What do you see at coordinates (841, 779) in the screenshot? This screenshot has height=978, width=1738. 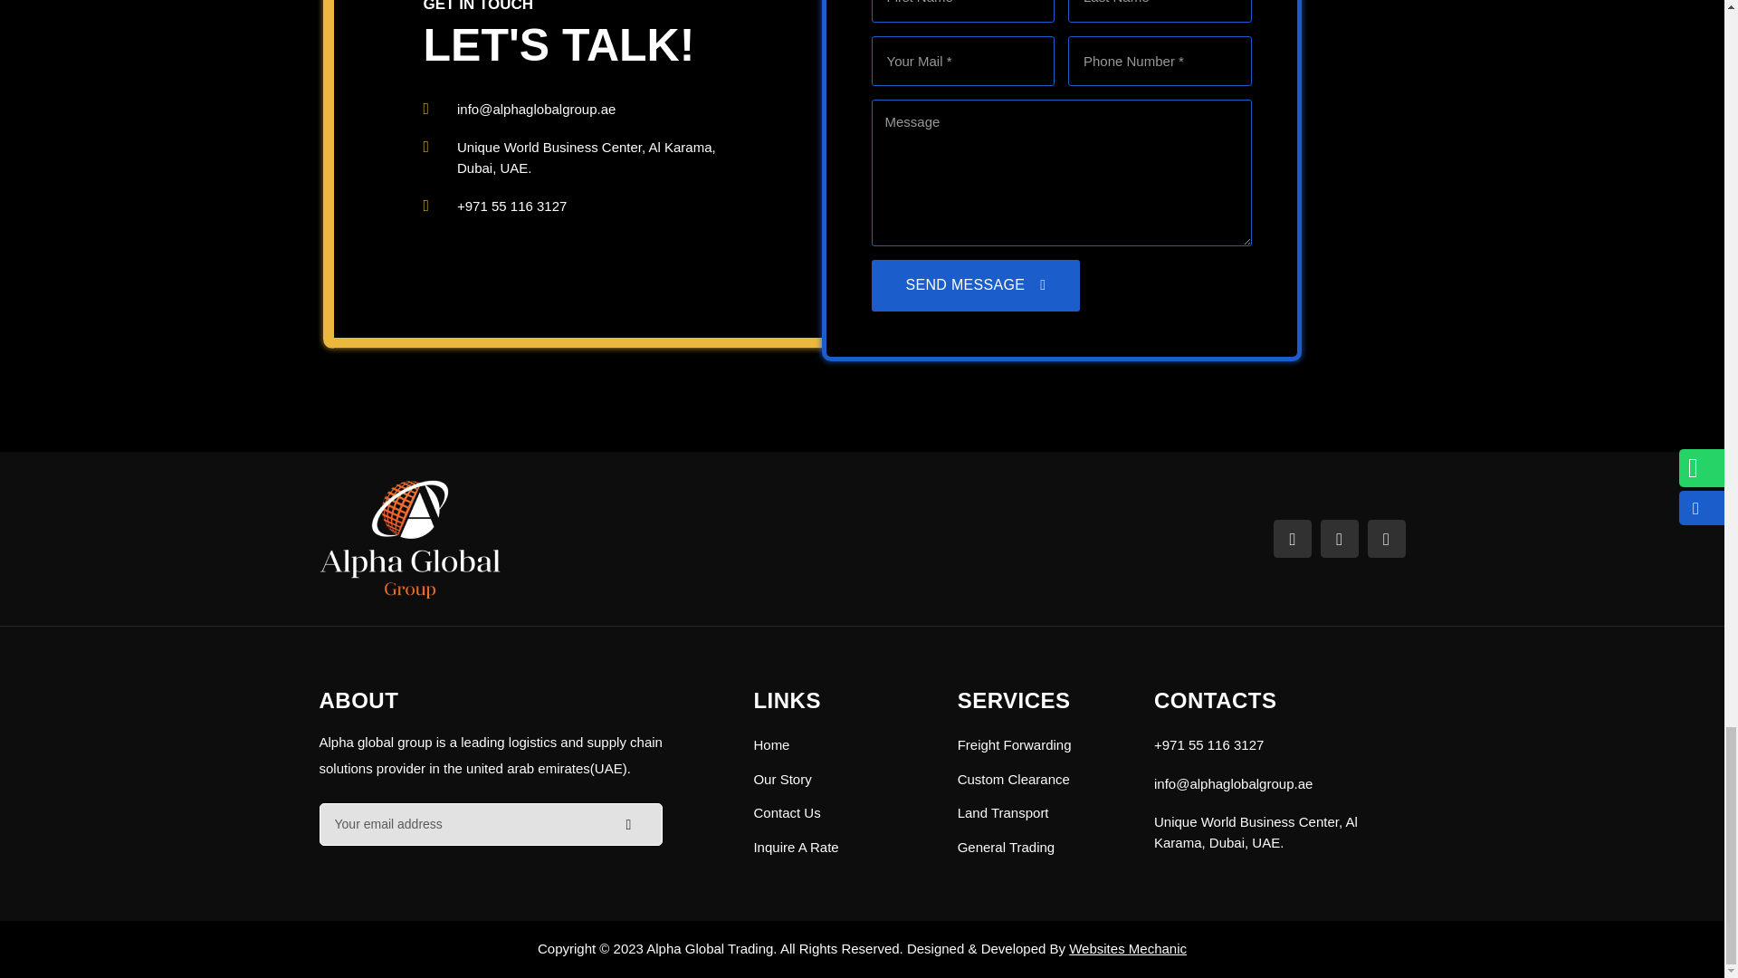 I see `Our Story` at bounding box center [841, 779].